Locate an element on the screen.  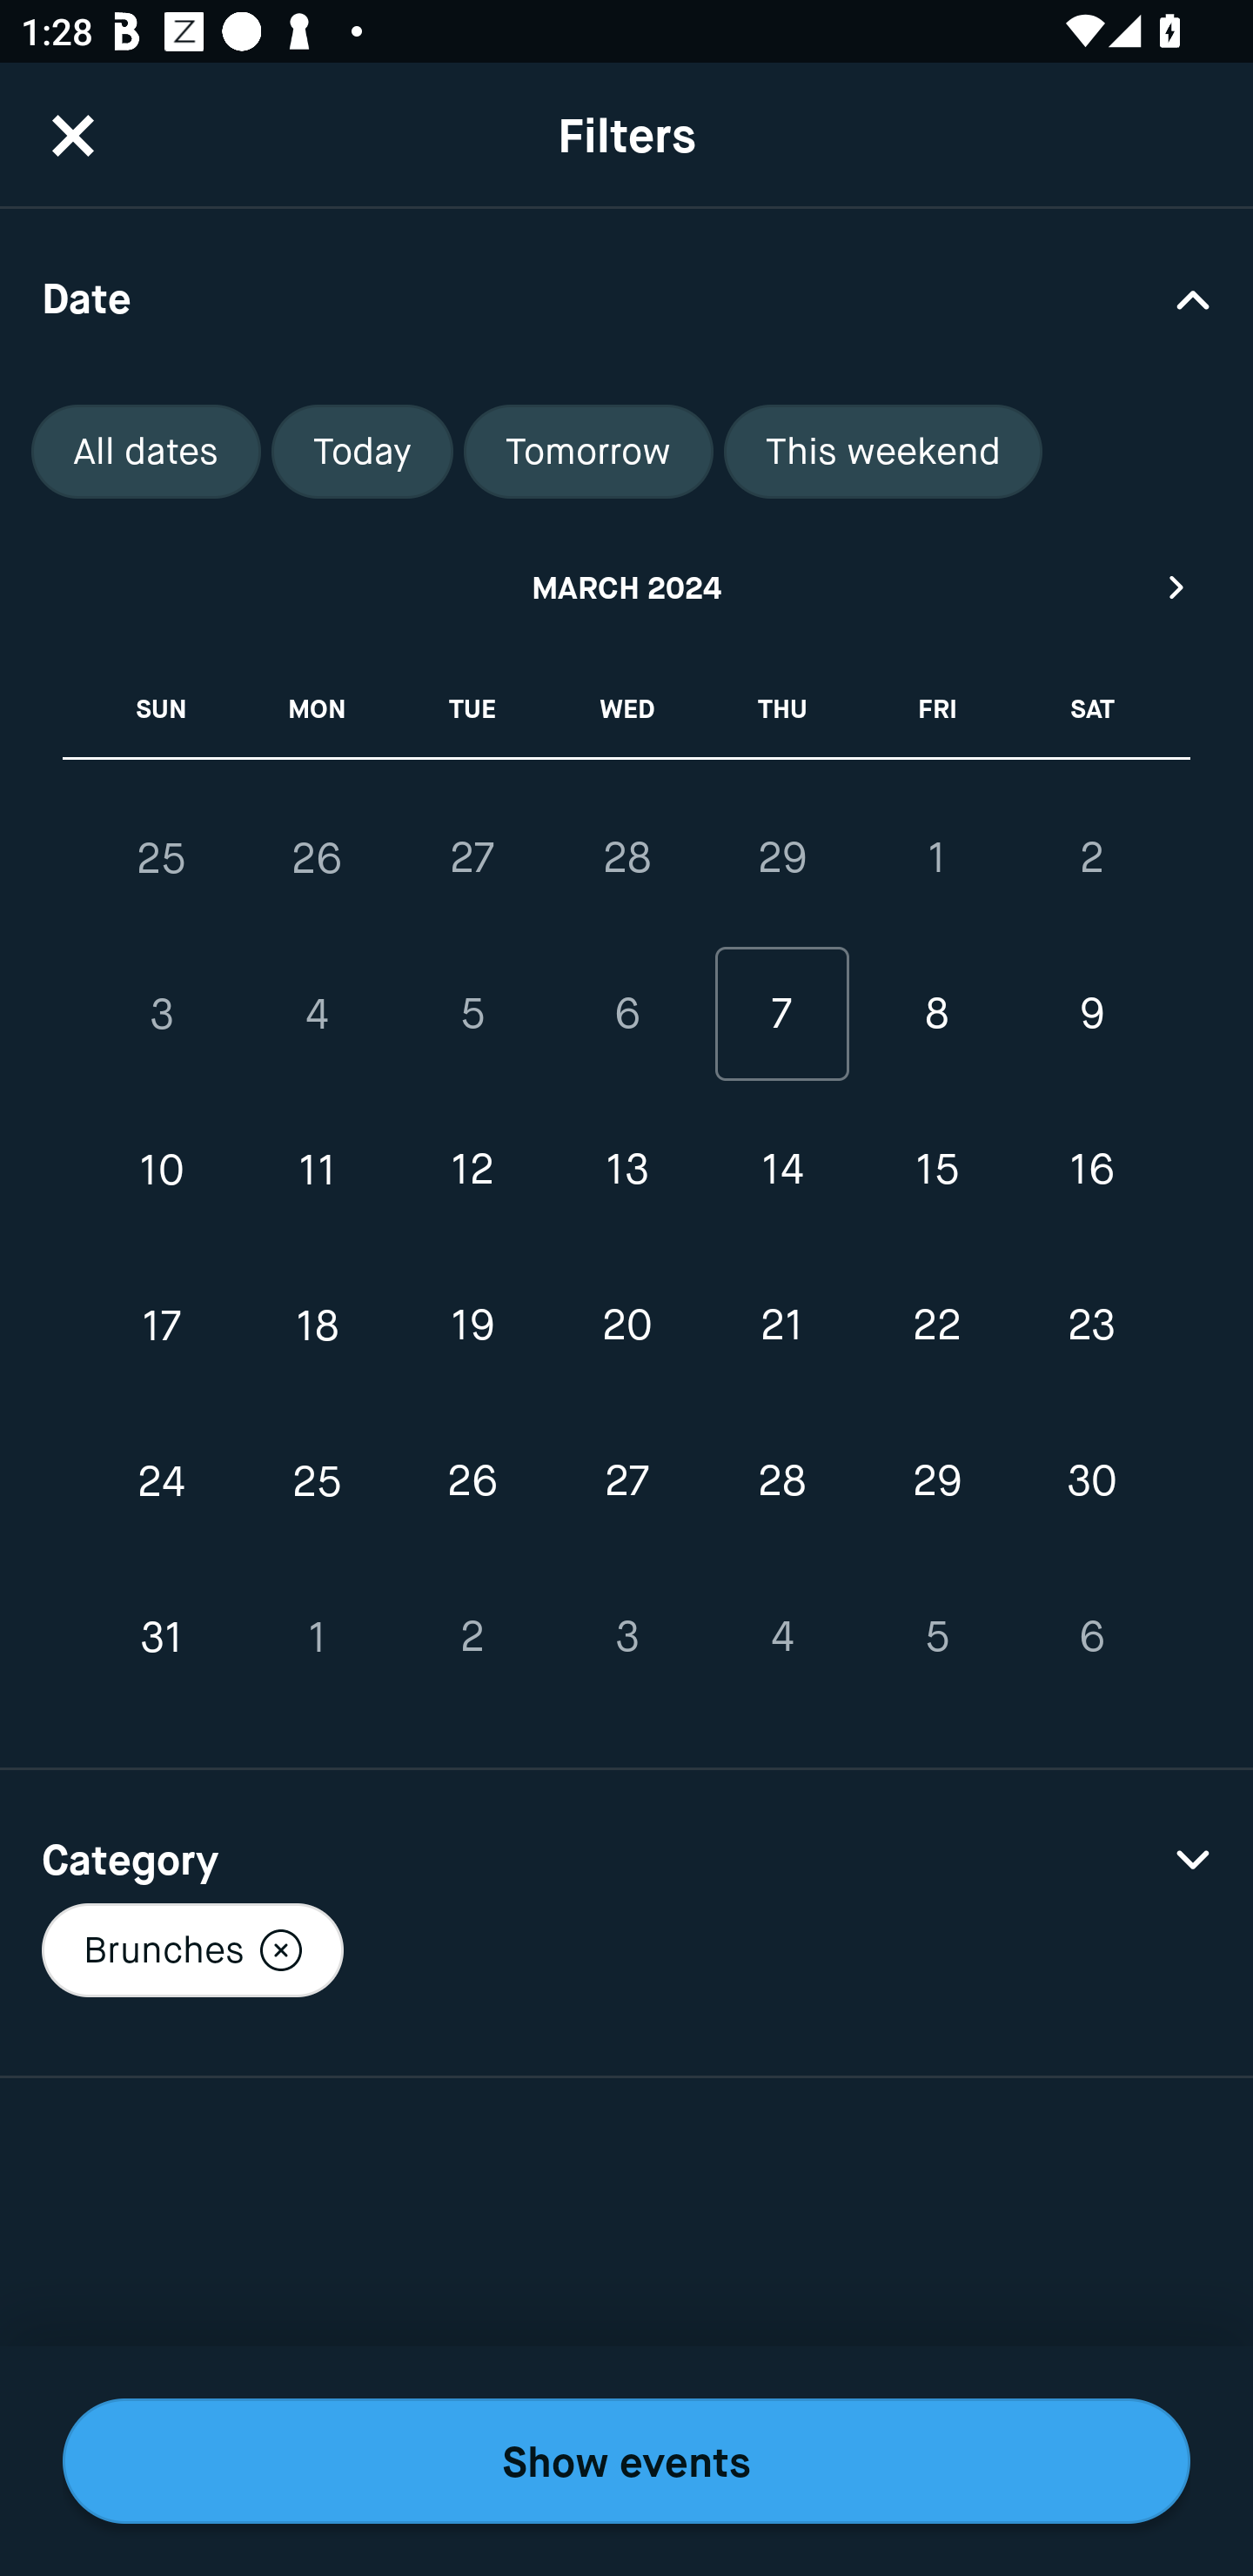
CloseButton is located at coordinates (73, 135).